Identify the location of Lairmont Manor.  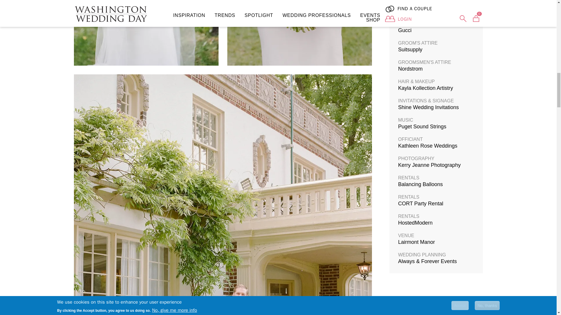
(416, 242).